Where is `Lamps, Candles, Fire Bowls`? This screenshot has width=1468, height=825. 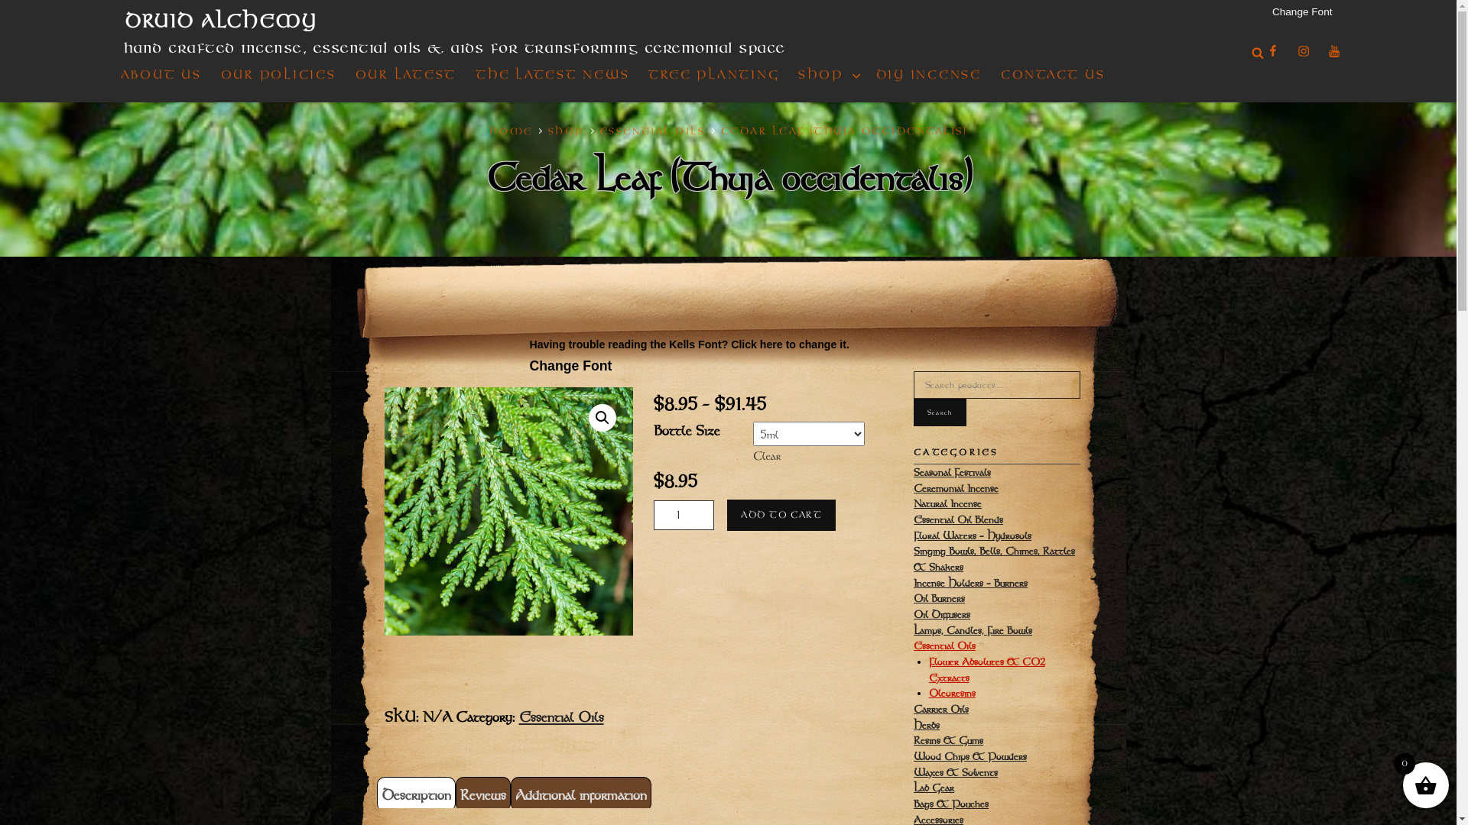
Lamps, Candles, Fire Bowls is located at coordinates (973, 630).